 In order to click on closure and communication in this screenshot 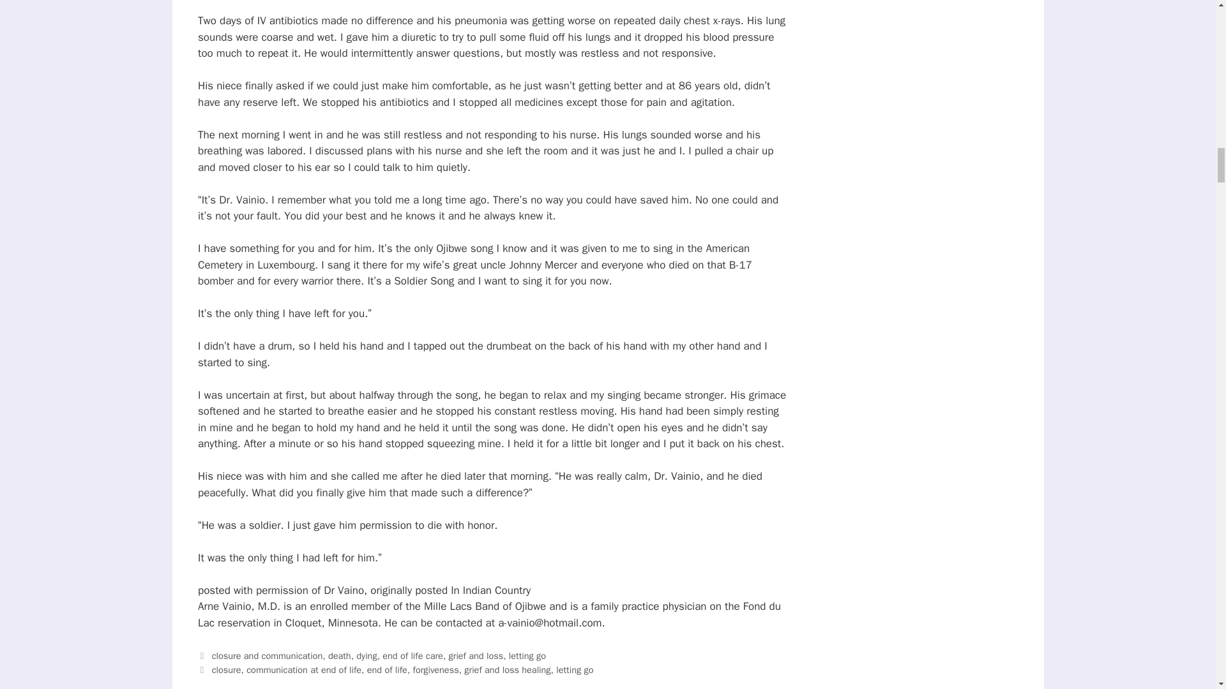, I will do `click(268, 656)`.